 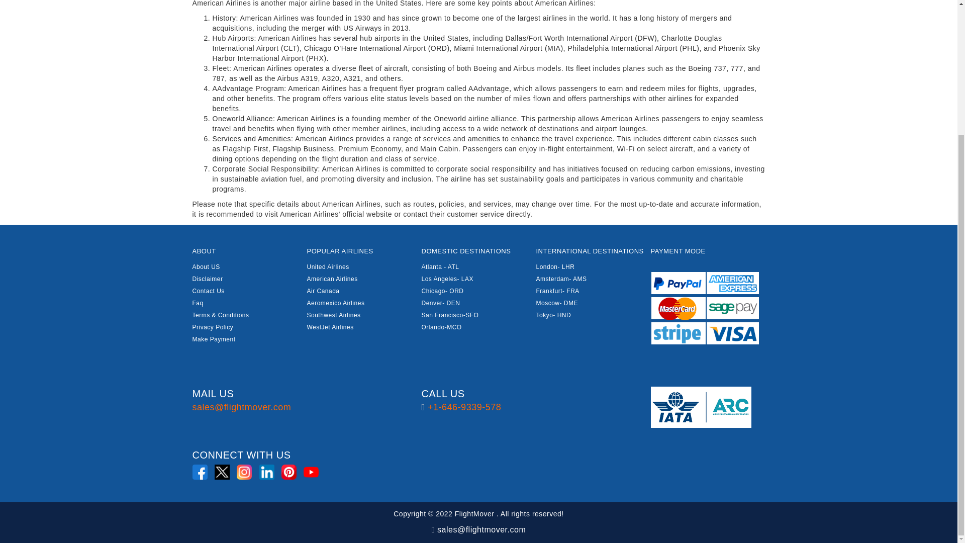 What do you see at coordinates (332, 279) in the screenshot?
I see `American Airlines` at bounding box center [332, 279].